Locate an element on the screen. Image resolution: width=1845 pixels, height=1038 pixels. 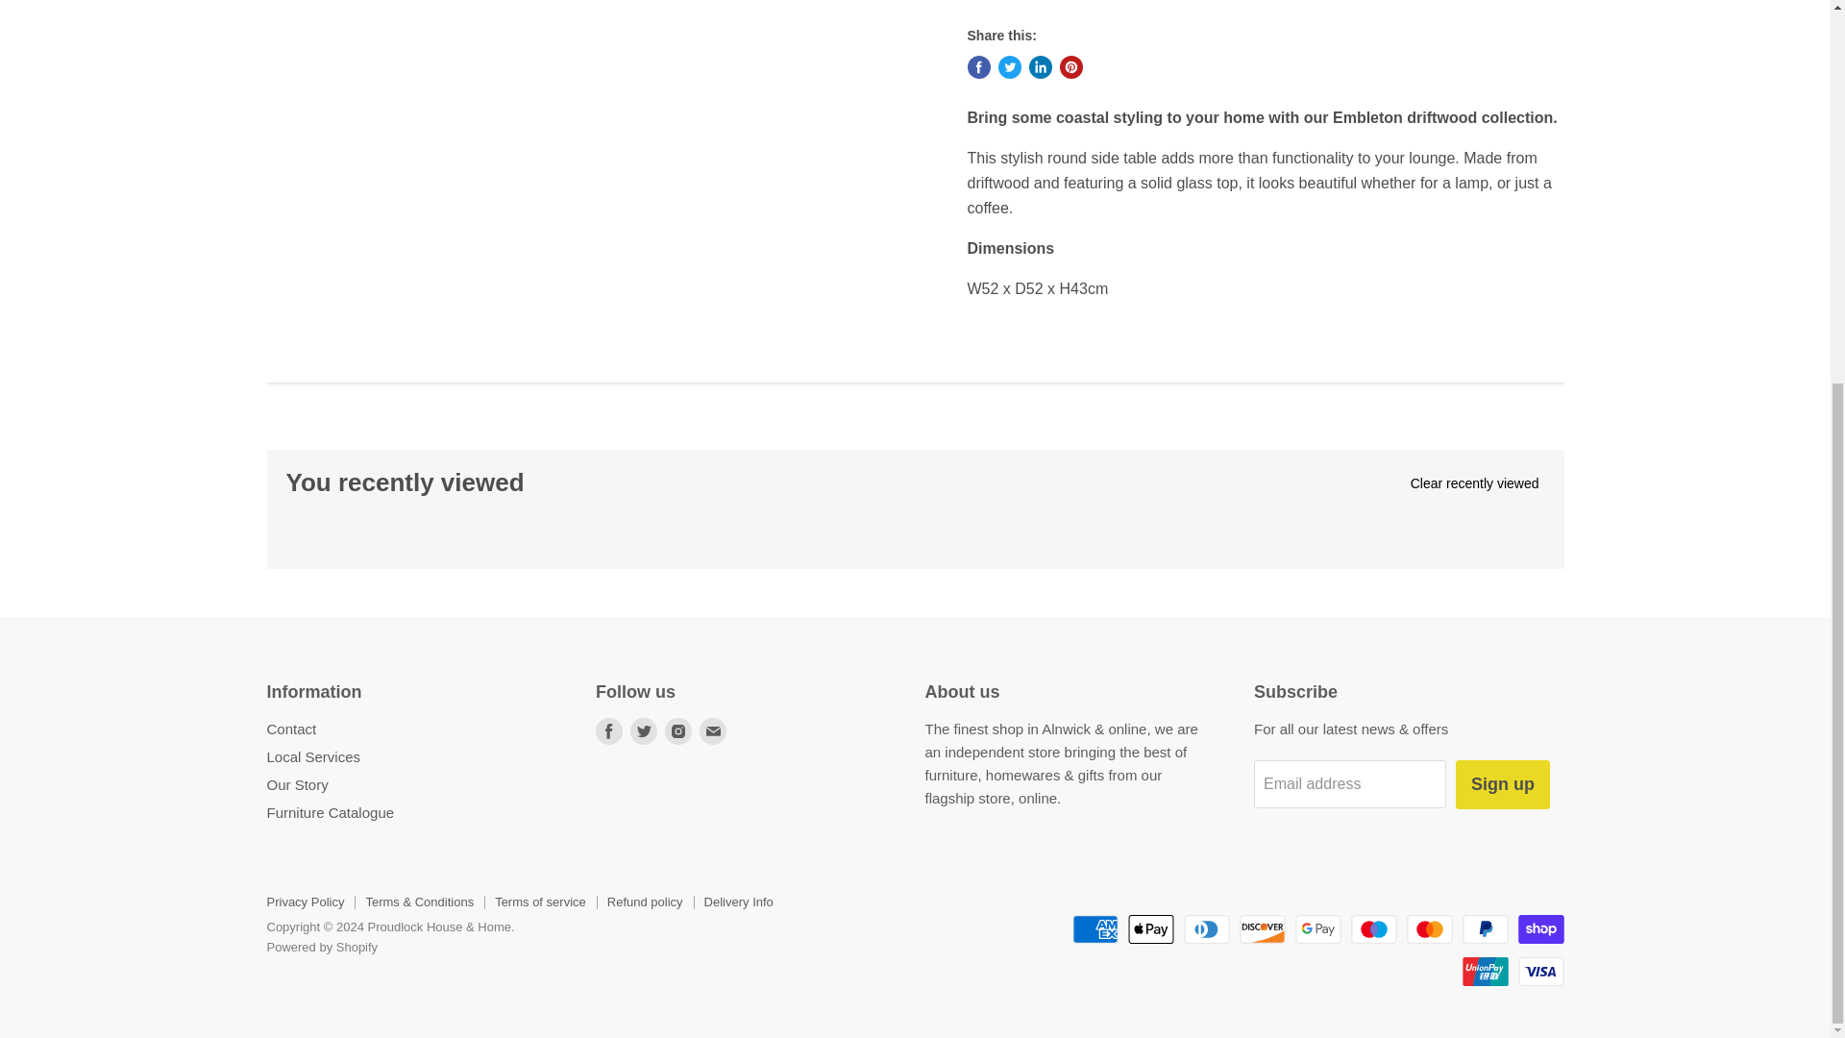
Facebook is located at coordinates (609, 731).